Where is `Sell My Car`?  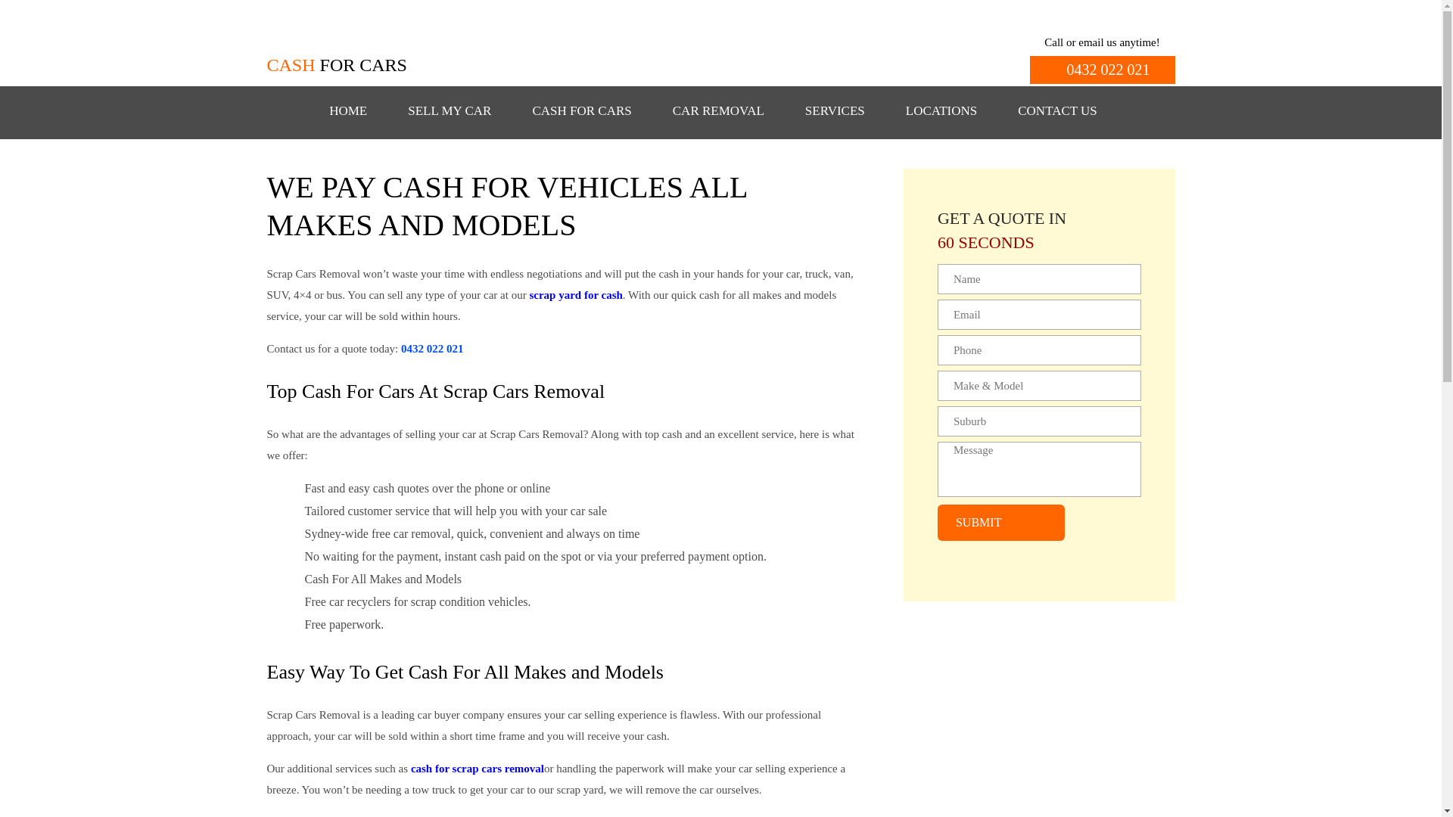 Sell My Car is located at coordinates (450, 111).